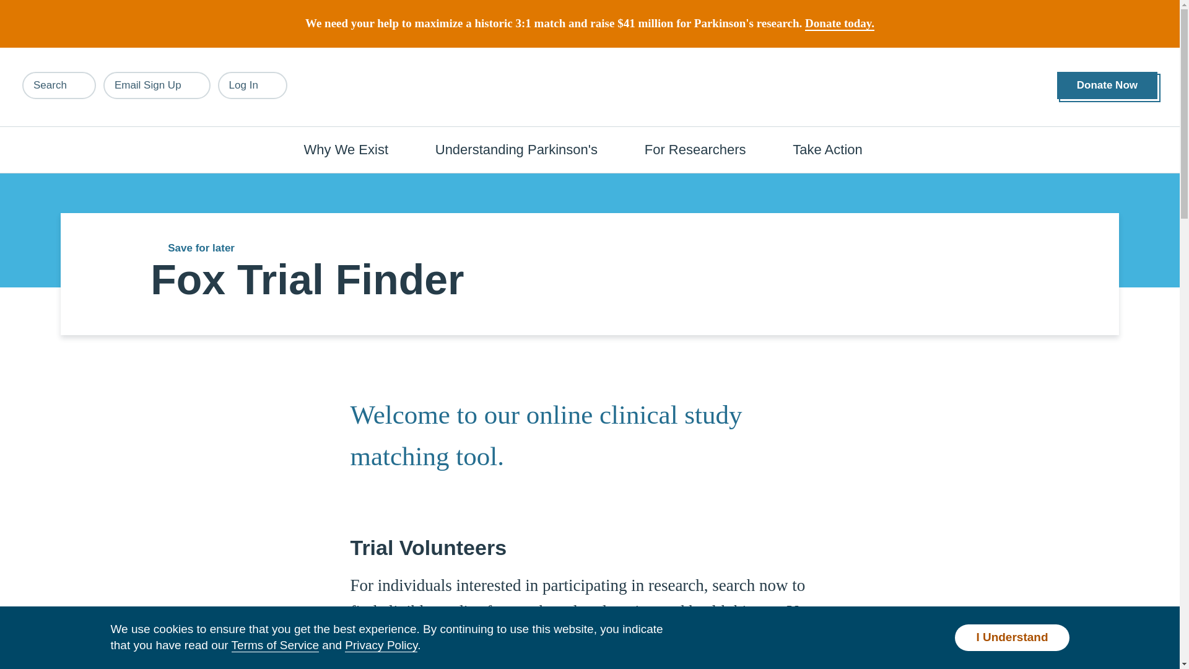 The width and height of the screenshot is (1189, 669). What do you see at coordinates (157, 85) in the screenshot?
I see `Email Sign Up` at bounding box center [157, 85].